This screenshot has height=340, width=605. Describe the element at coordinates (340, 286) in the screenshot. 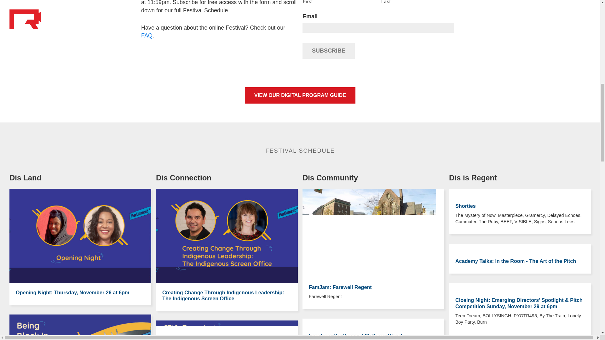

I see `FamJam: Farewell Regent` at that location.